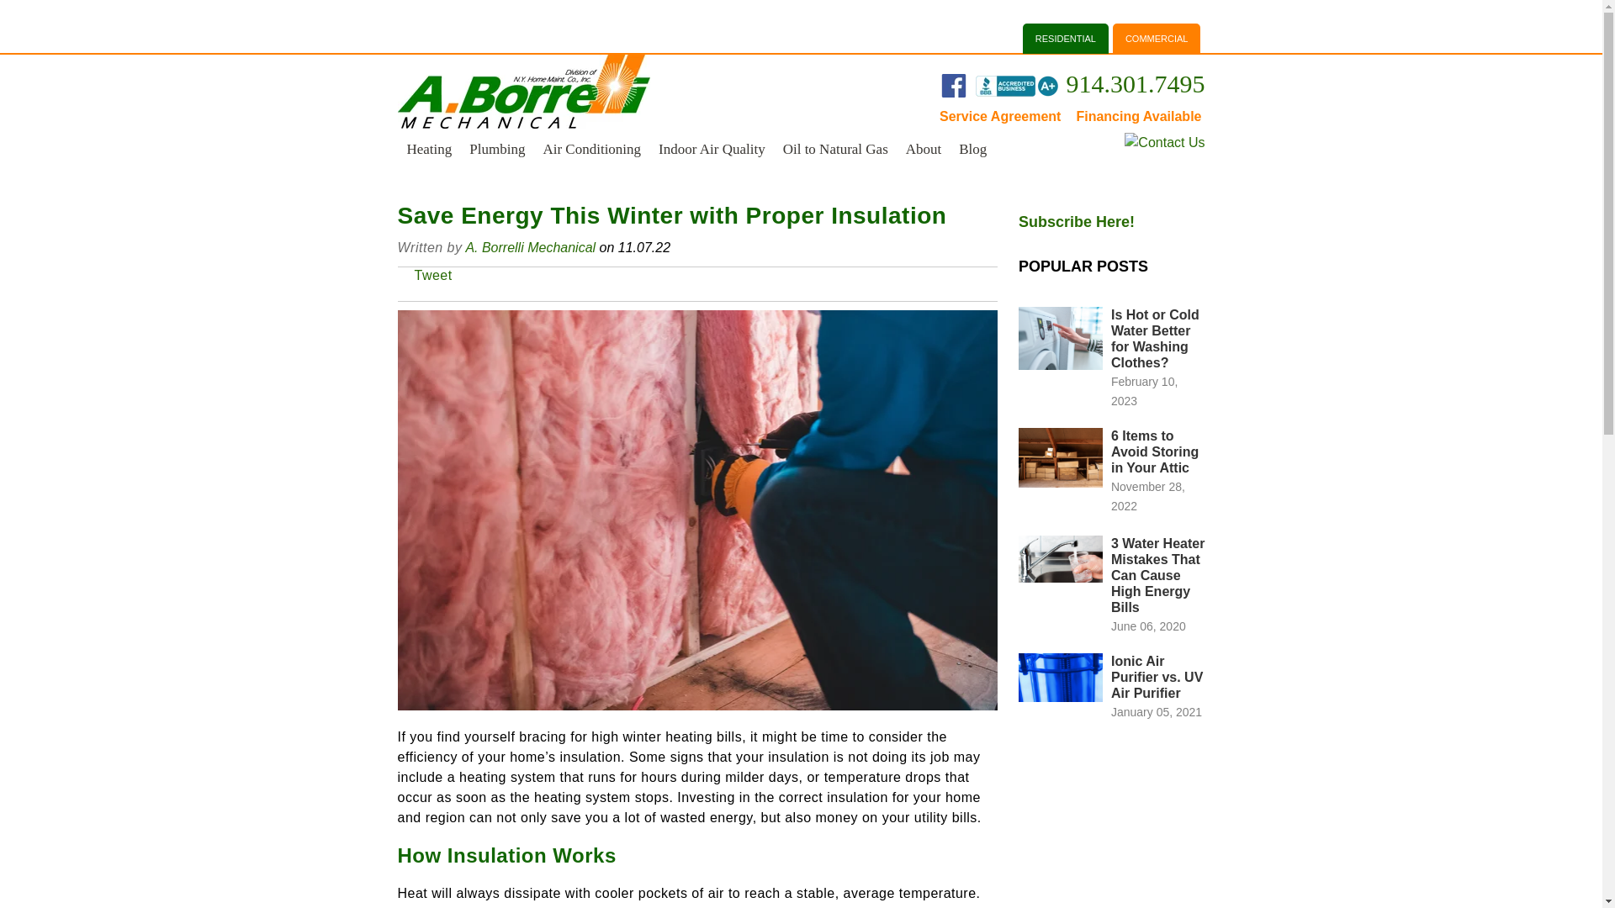 This screenshot has height=908, width=1615. Describe the element at coordinates (1008, 116) in the screenshot. I see `Service Agreement` at that location.